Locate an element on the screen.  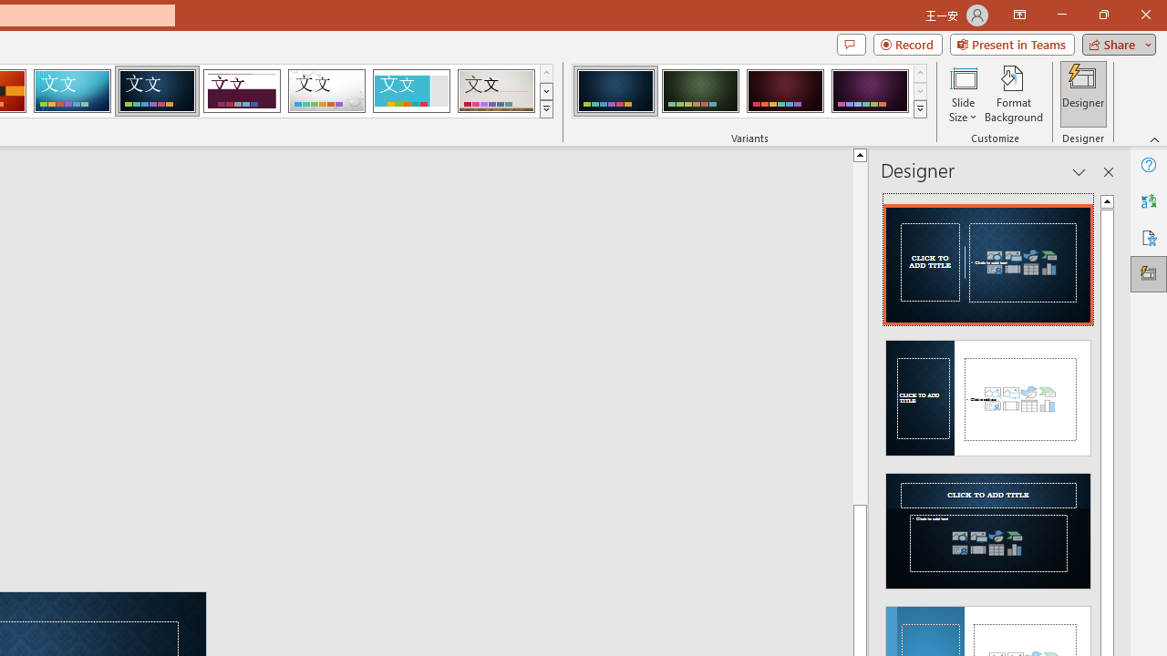
Recommended Design: Design Idea is located at coordinates (988, 259).